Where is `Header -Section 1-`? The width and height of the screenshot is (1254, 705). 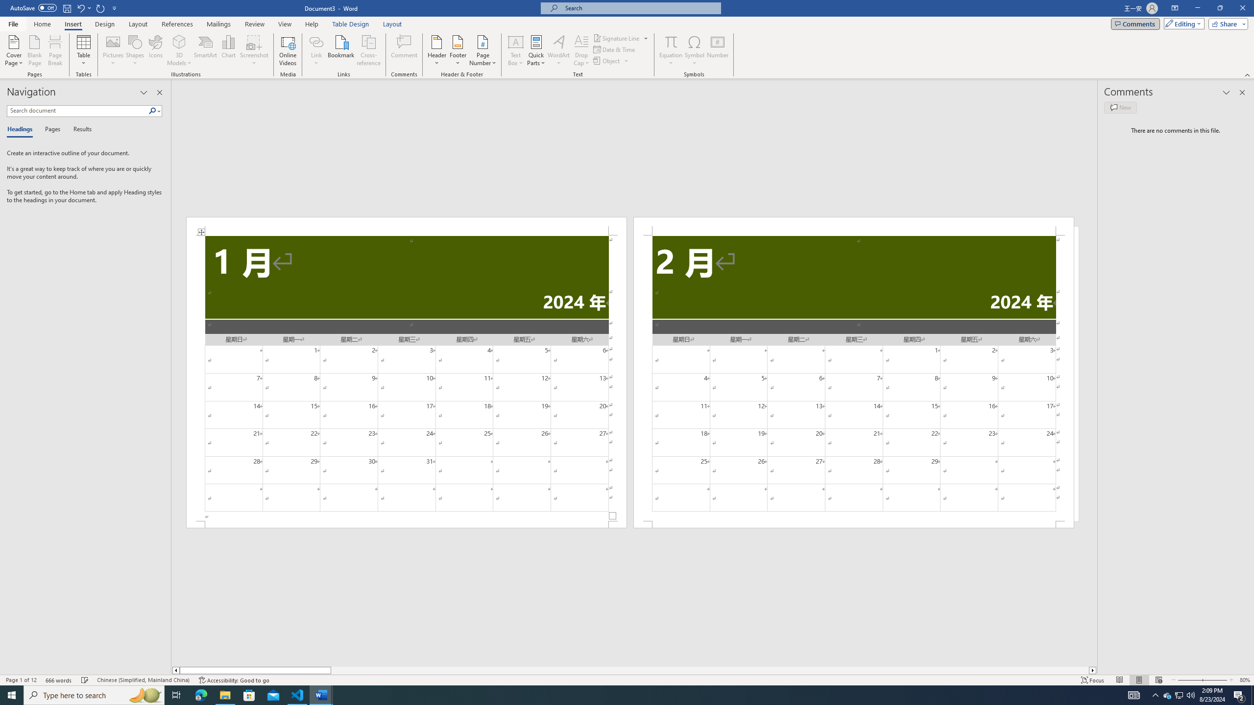 Header -Section 1- is located at coordinates (406, 226).